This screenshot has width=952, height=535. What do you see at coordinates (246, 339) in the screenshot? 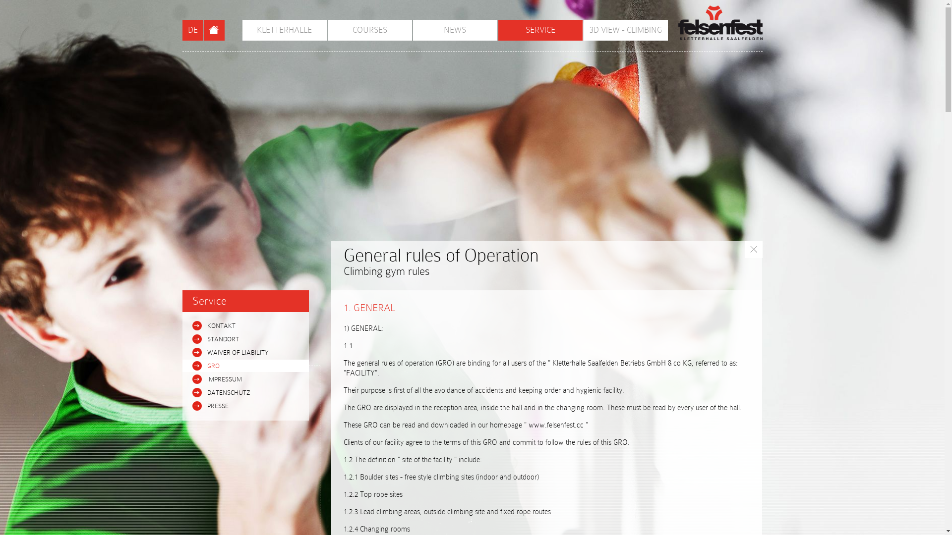
I see `STANDORT` at bounding box center [246, 339].